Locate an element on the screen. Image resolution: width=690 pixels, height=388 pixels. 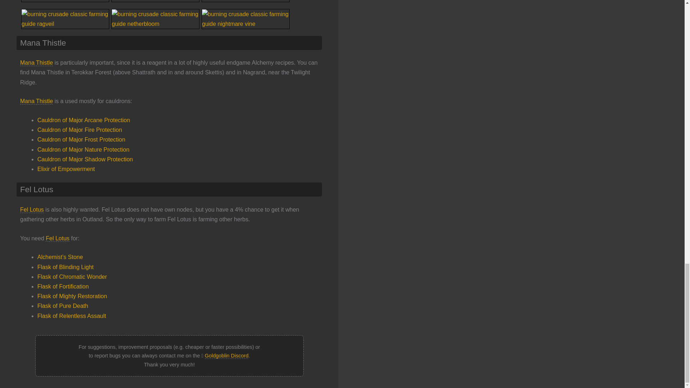
Guide for Farming Dreaming Glory is located at coordinates (155, 4).